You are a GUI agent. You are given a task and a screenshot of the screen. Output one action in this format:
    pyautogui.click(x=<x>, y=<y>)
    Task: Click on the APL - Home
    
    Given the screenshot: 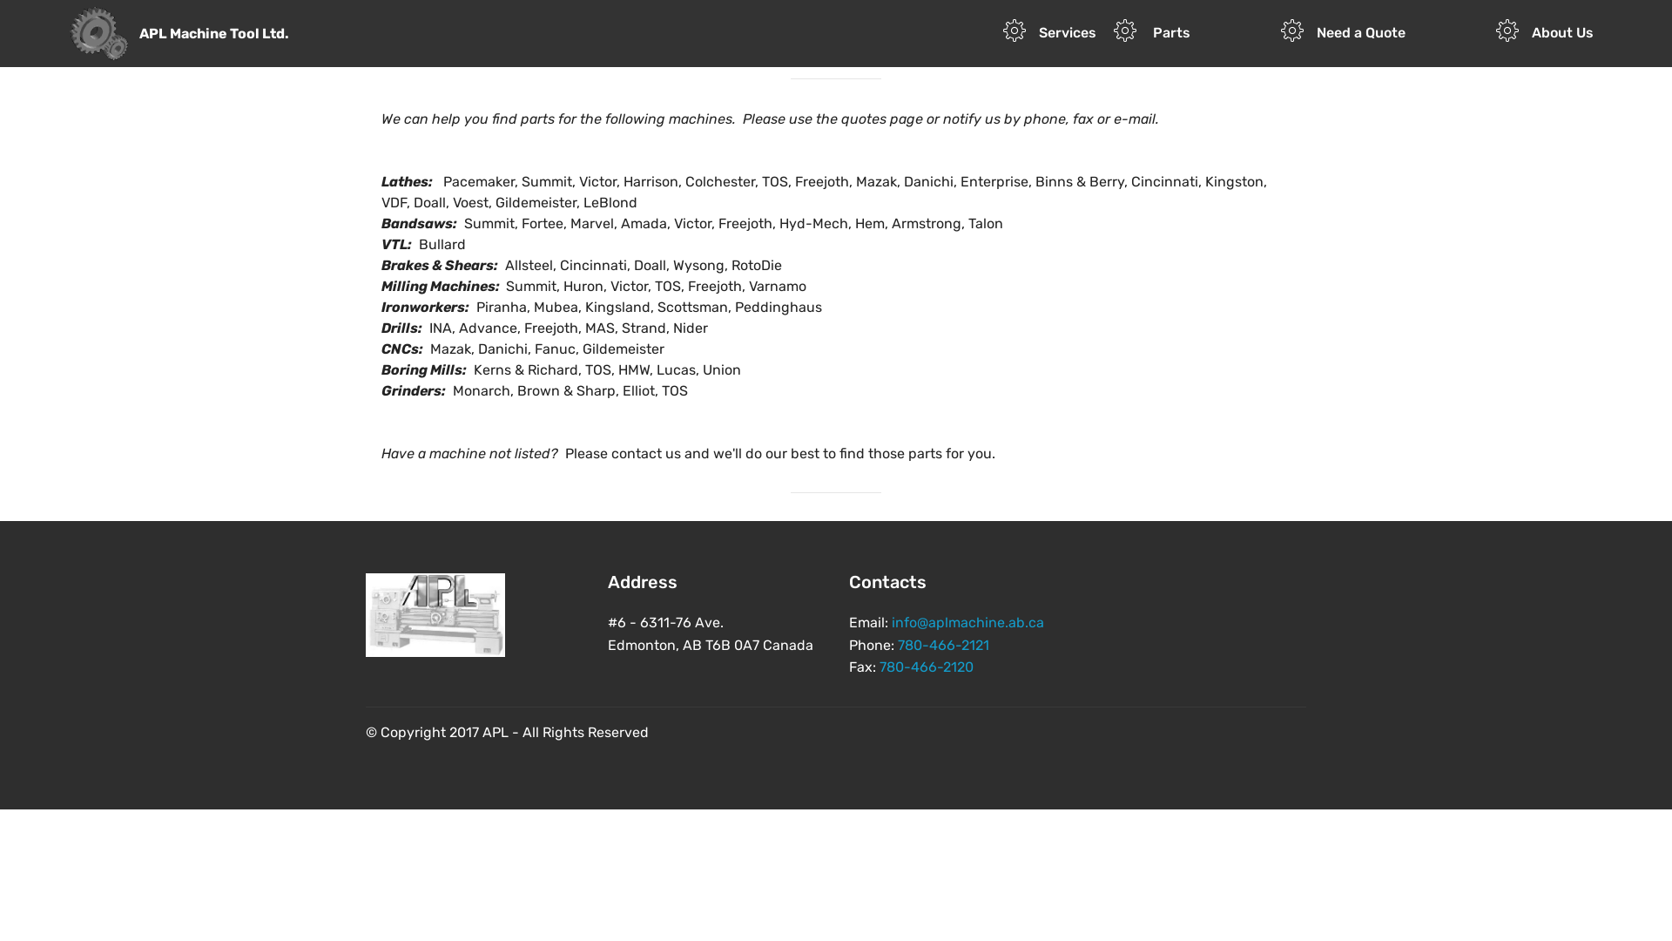 What is the action you would take?
    pyautogui.click(x=435, y=615)
    